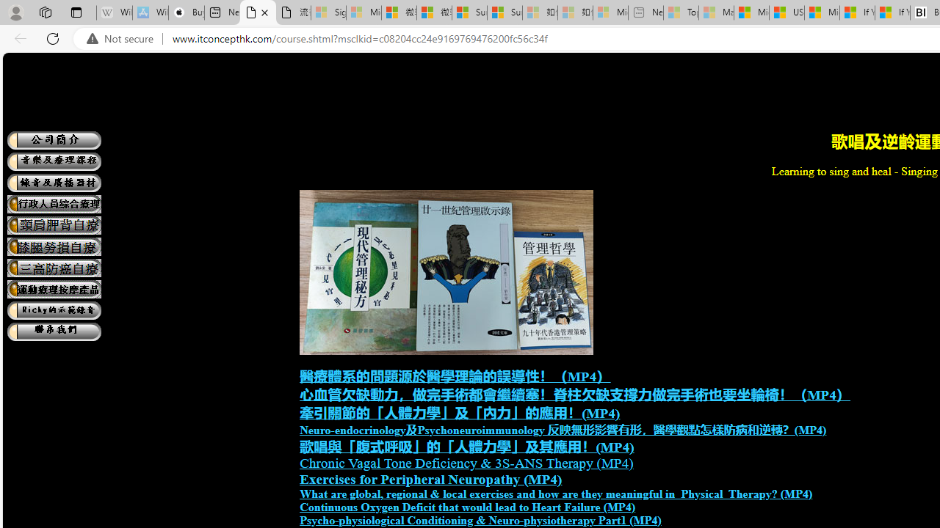 The height and width of the screenshot is (528, 940). Describe the element at coordinates (264, 12) in the screenshot. I see `Close tab` at that location.